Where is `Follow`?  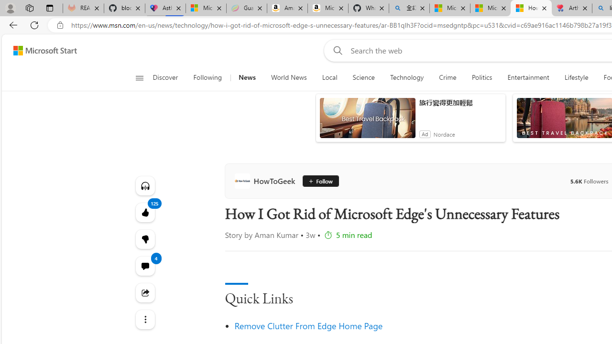 Follow is located at coordinates (319, 181).